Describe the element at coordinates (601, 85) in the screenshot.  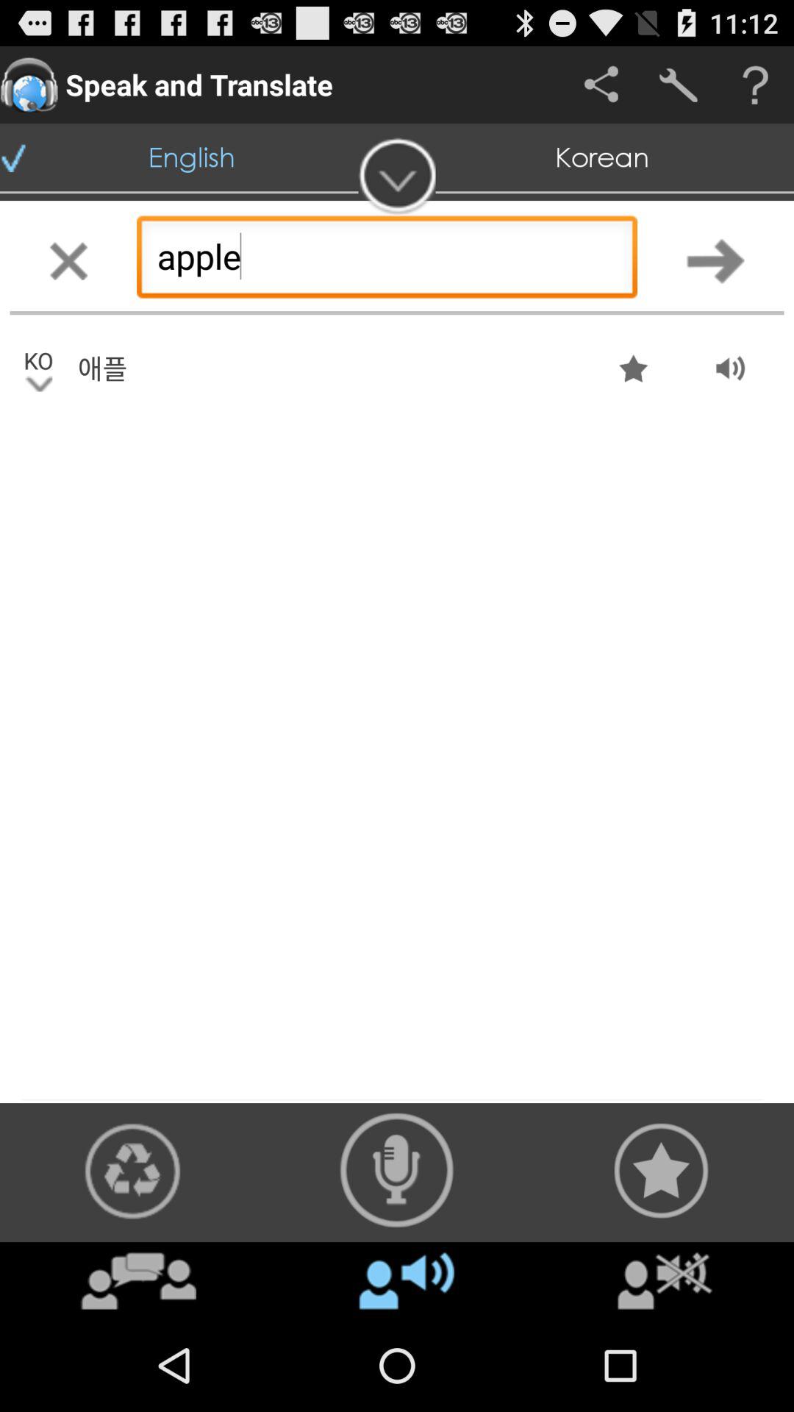
I see `share this page` at that location.